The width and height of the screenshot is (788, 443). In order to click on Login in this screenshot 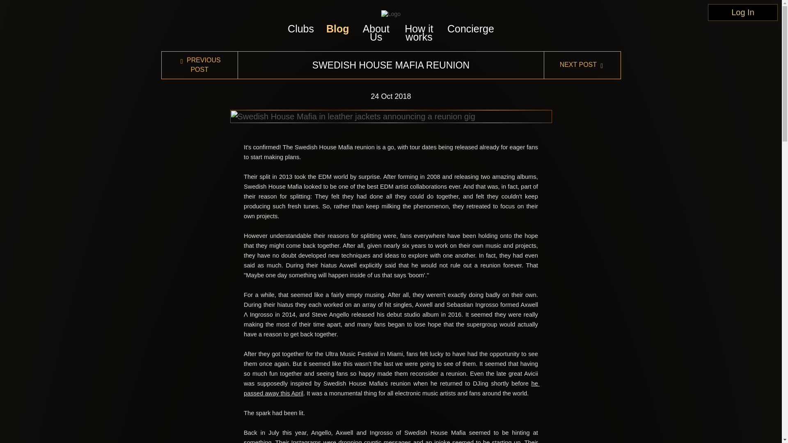, I will do `click(743, 12)`.